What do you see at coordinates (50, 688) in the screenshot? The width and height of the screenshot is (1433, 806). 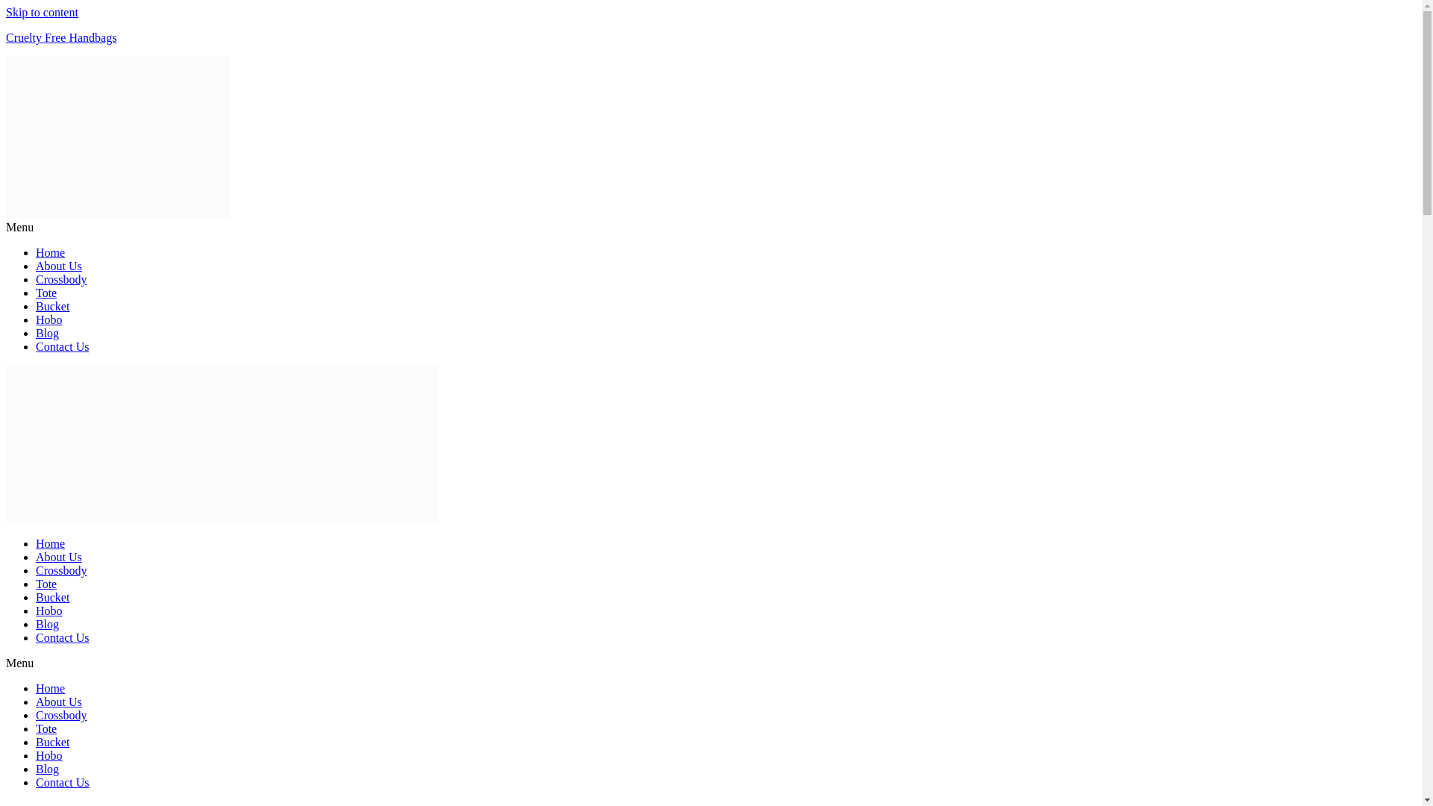 I see `Home` at bounding box center [50, 688].